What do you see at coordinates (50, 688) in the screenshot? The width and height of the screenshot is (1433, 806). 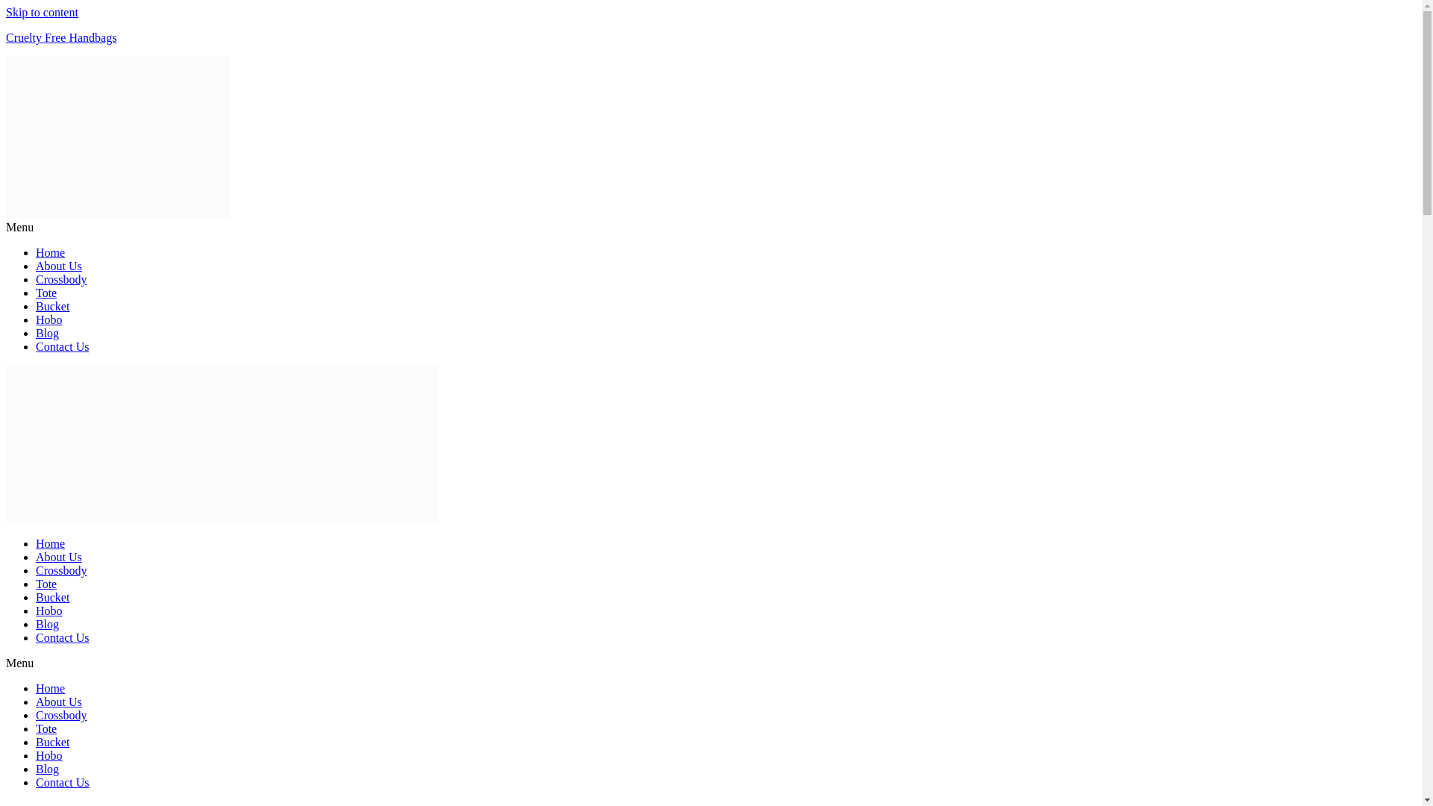 I see `Home` at bounding box center [50, 688].